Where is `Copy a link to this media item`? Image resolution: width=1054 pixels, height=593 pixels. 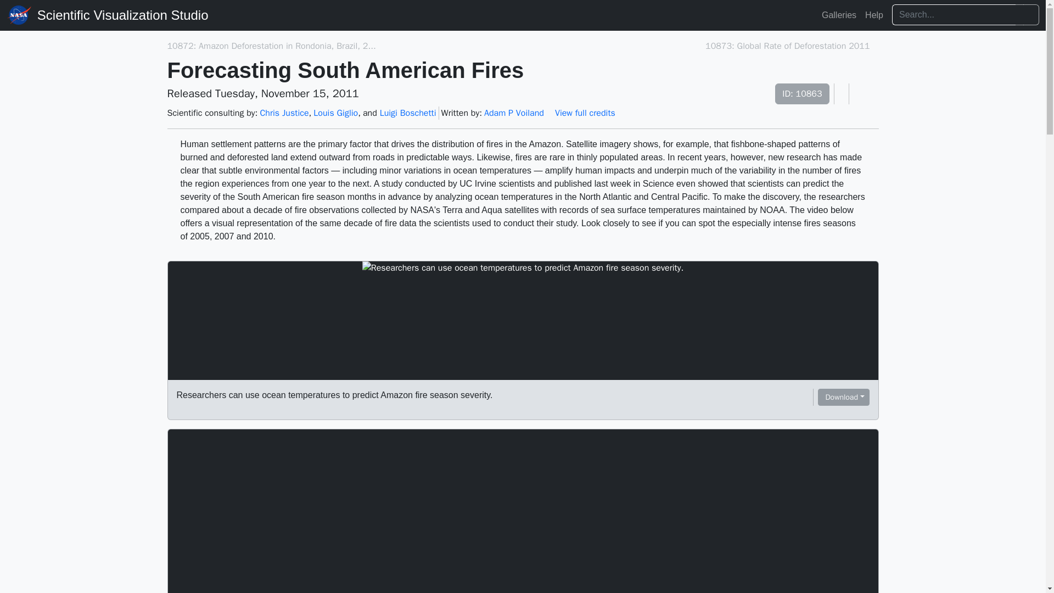
Copy a link to this media item is located at coordinates (806, 398).